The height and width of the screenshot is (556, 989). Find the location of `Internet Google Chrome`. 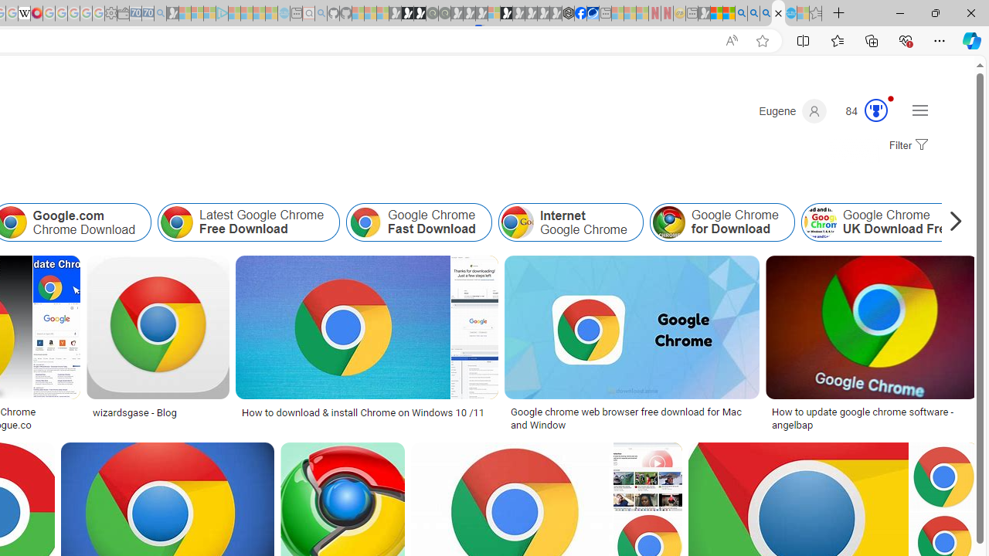

Internet Google Chrome is located at coordinates (517, 222).